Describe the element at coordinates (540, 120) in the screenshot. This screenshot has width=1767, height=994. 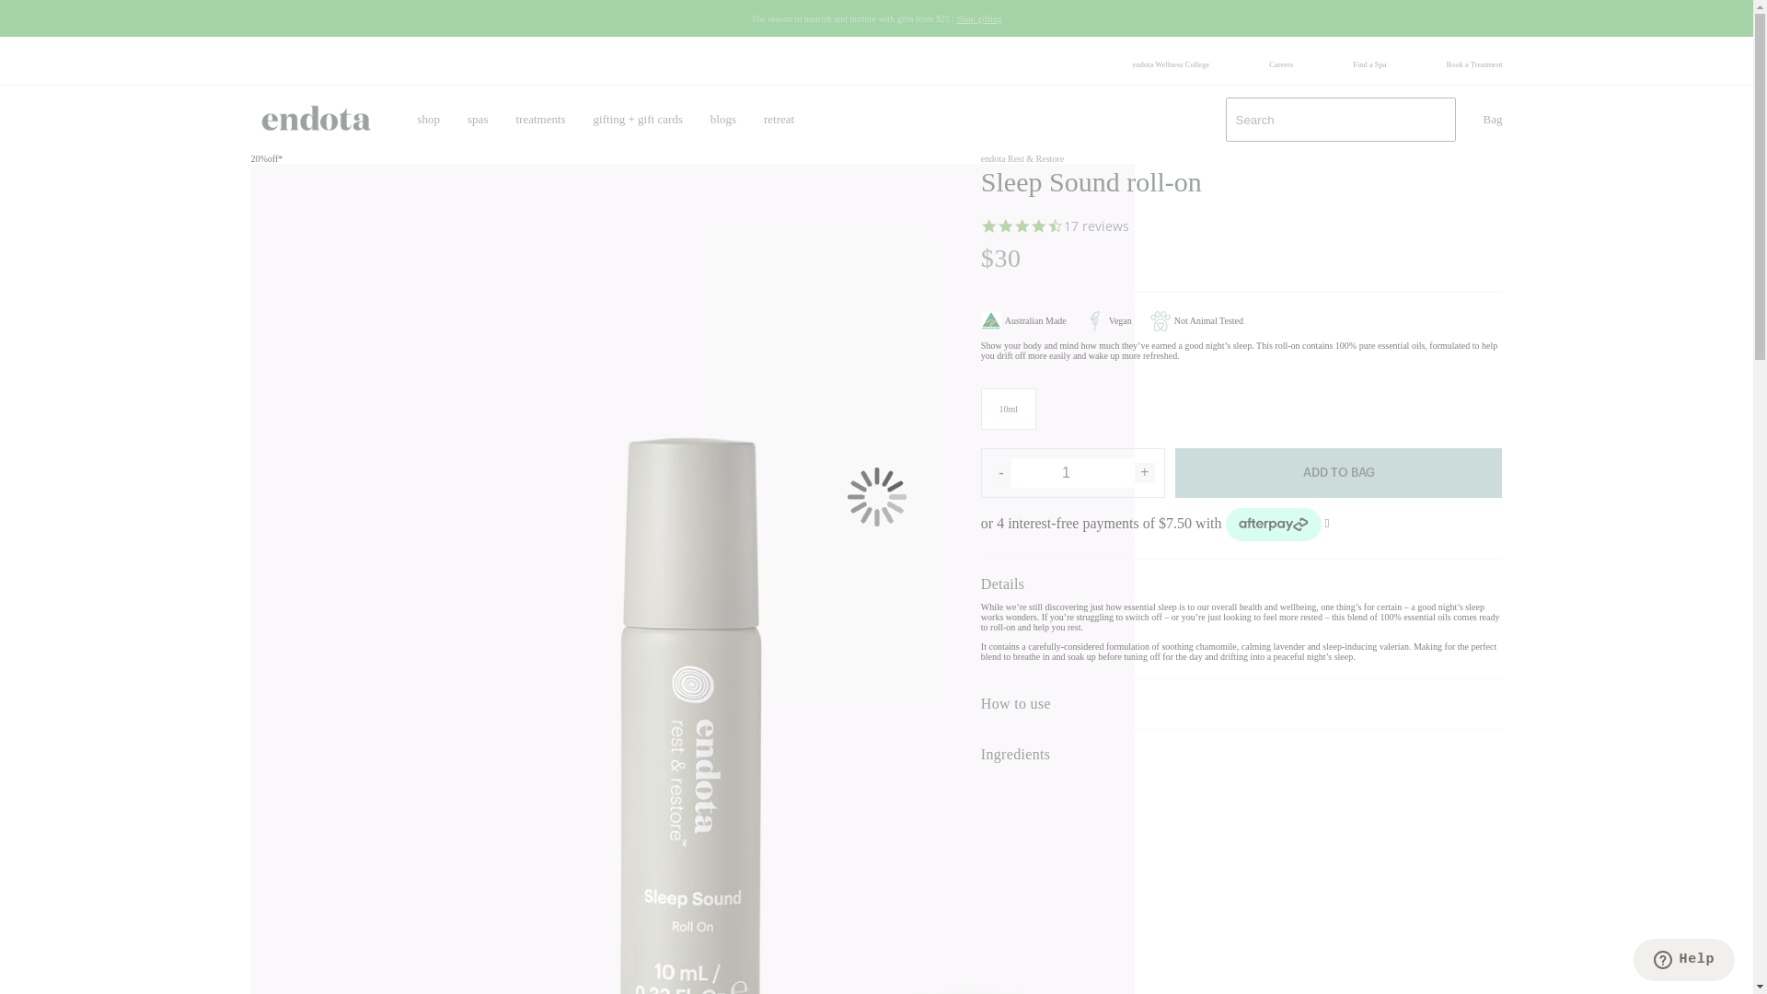
I see `treatments` at that location.